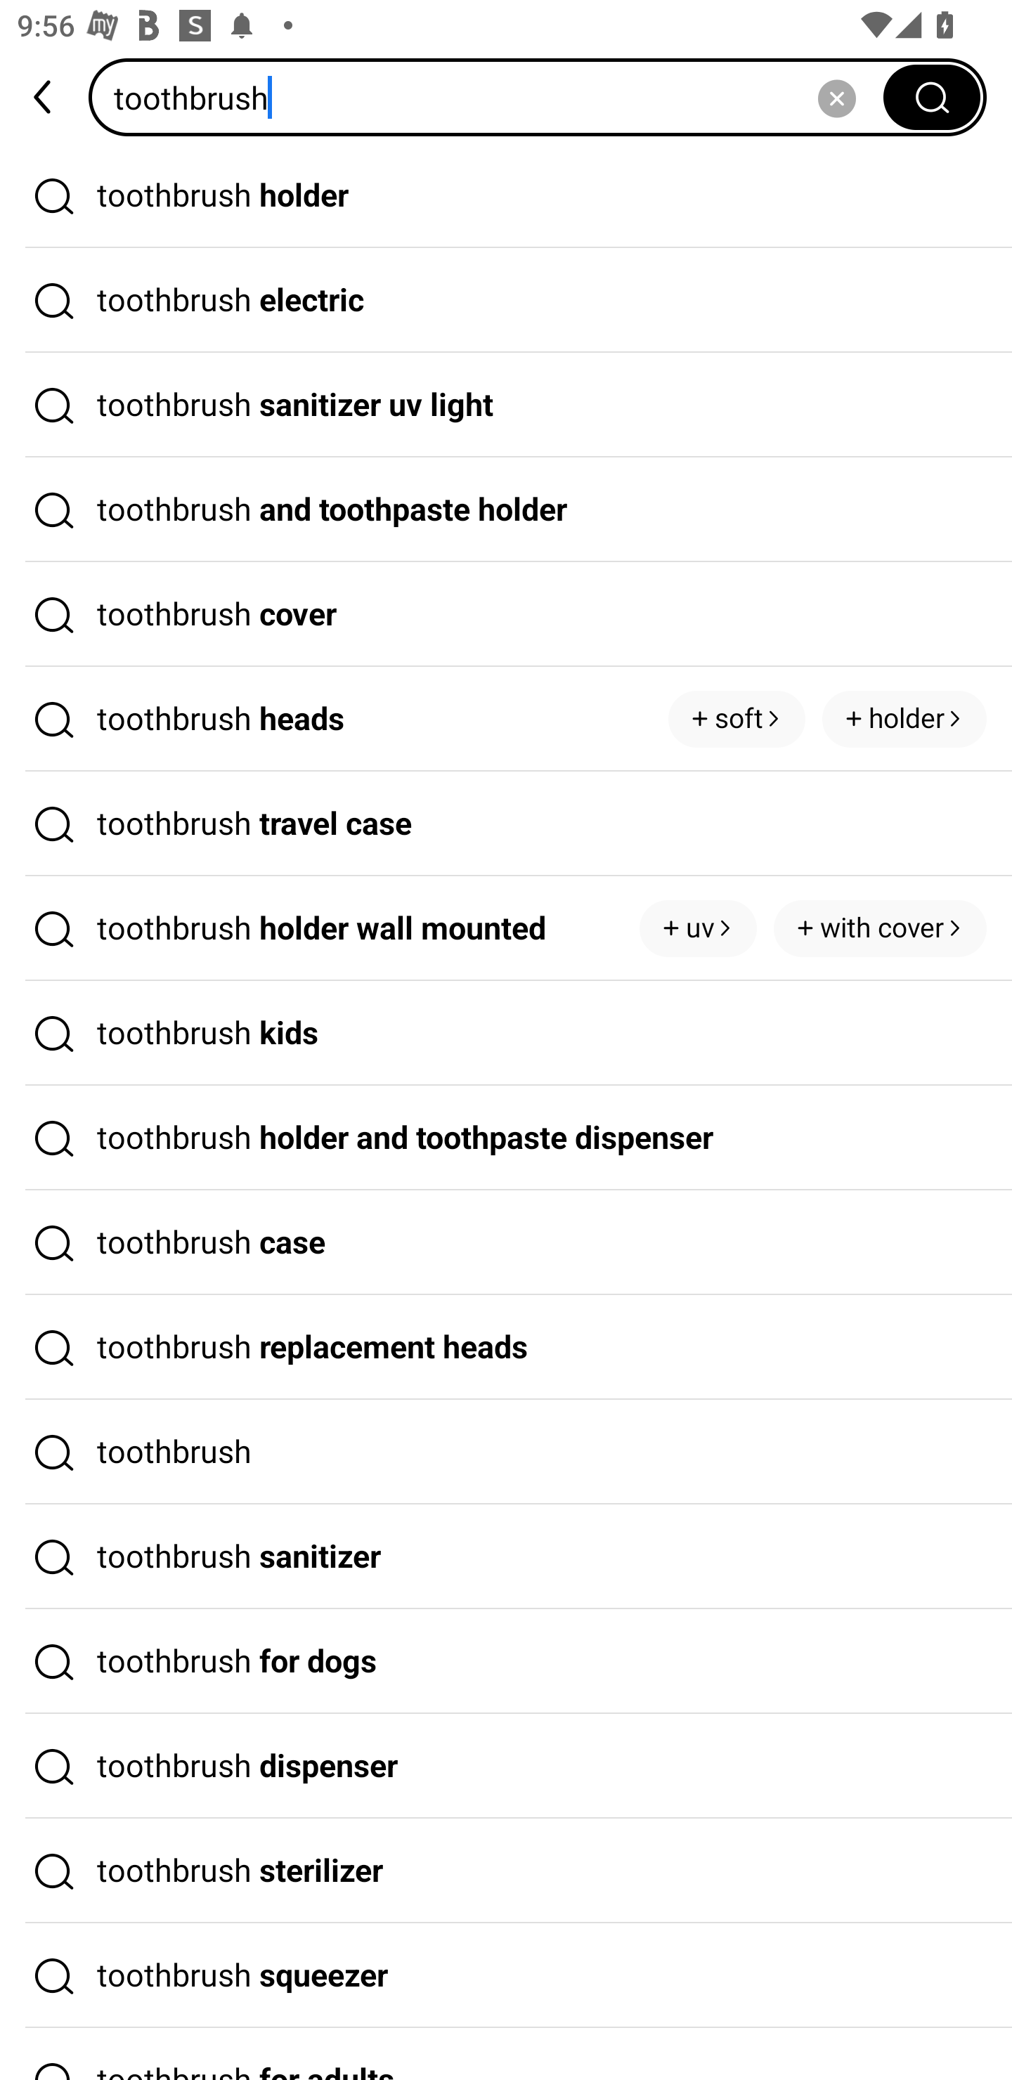 The height and width of the screenshot is (2080, 1012). I want to click on toothbrush squeezer, so click(506, 1976).